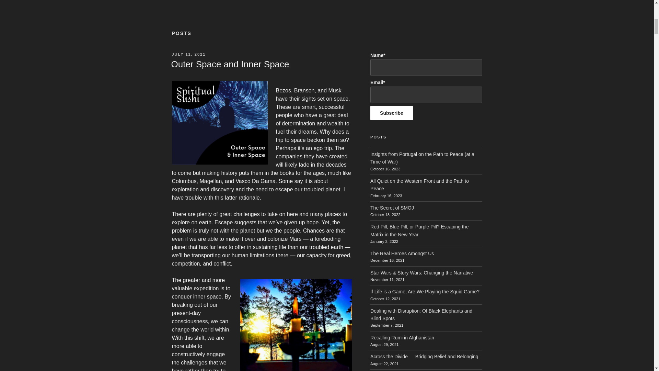  What do you see at coordinates (230, 64) in the screenshot?
I see `Outer Space and Inner Space` at bounding box center [230, 64].